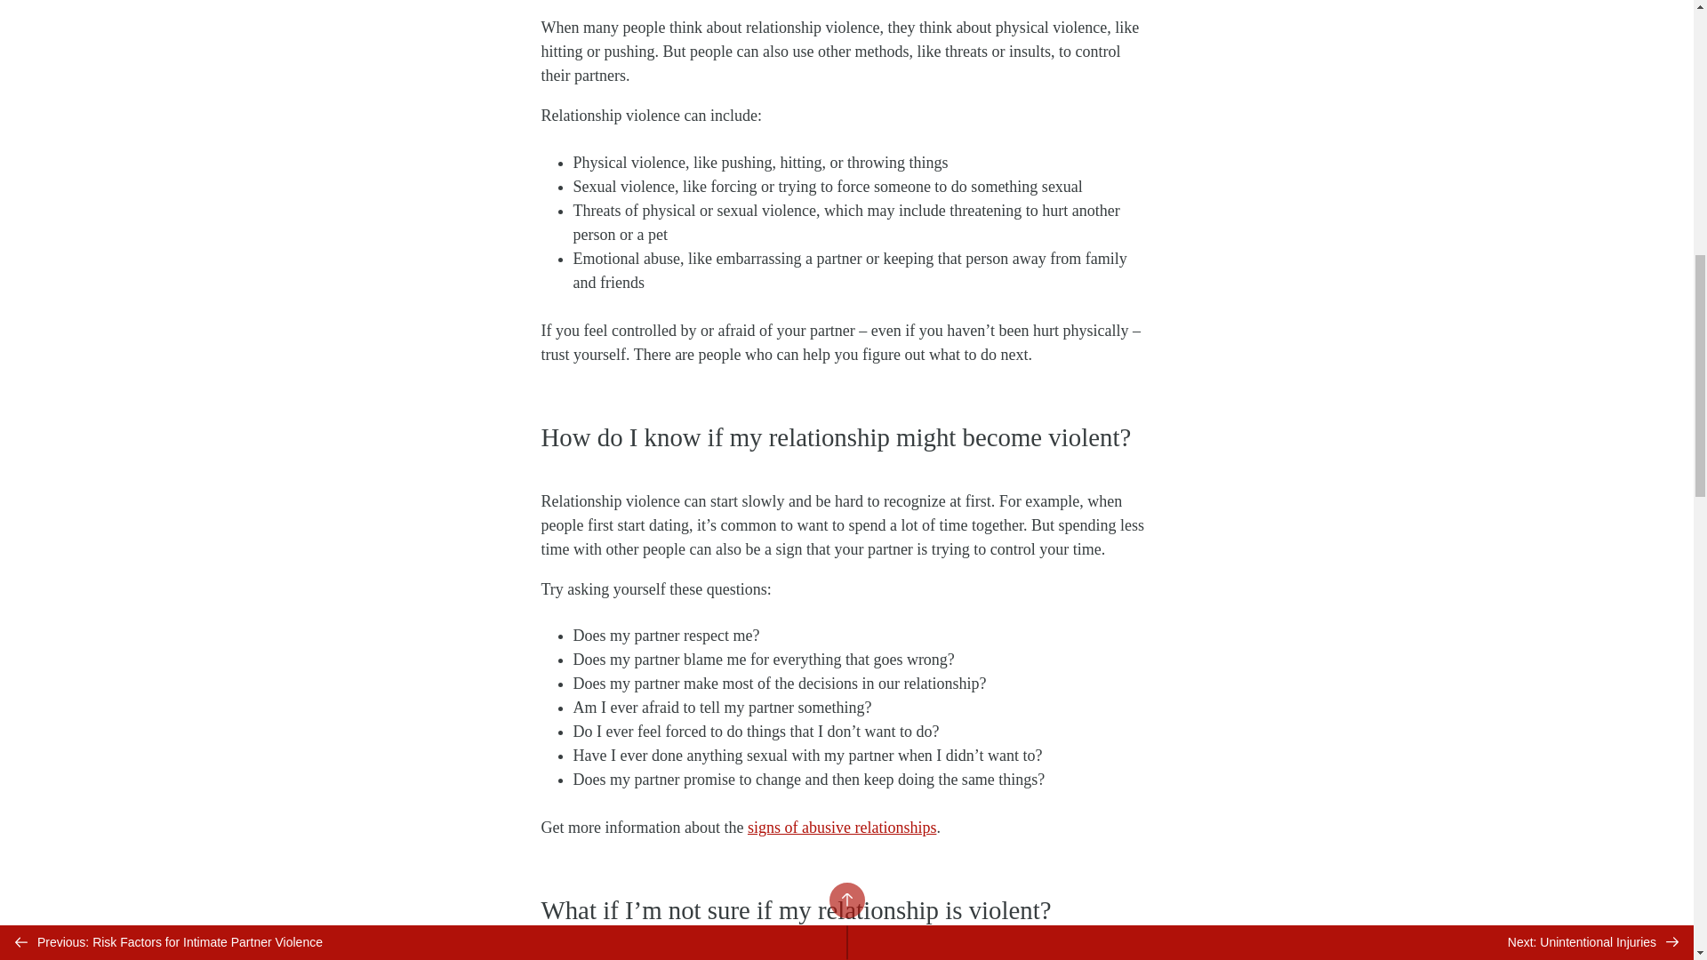 The image size is (1707, 960). Describe the element at coordinates (841, 827) in the screenshot. I see `signs of abusive relationships` at that location.